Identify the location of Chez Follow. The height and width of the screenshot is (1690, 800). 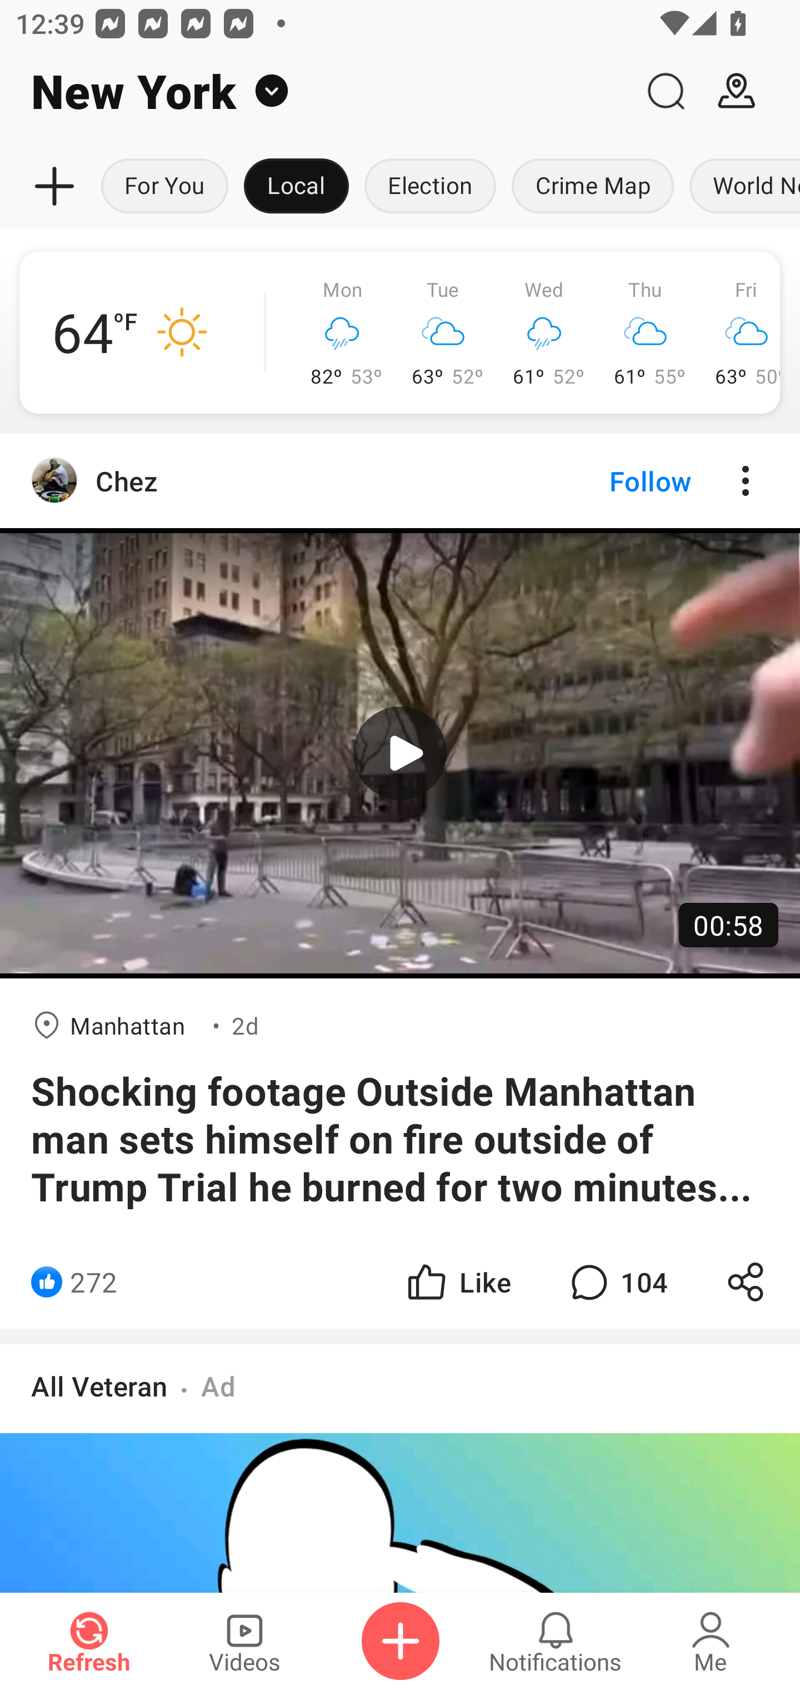
(400, 480).